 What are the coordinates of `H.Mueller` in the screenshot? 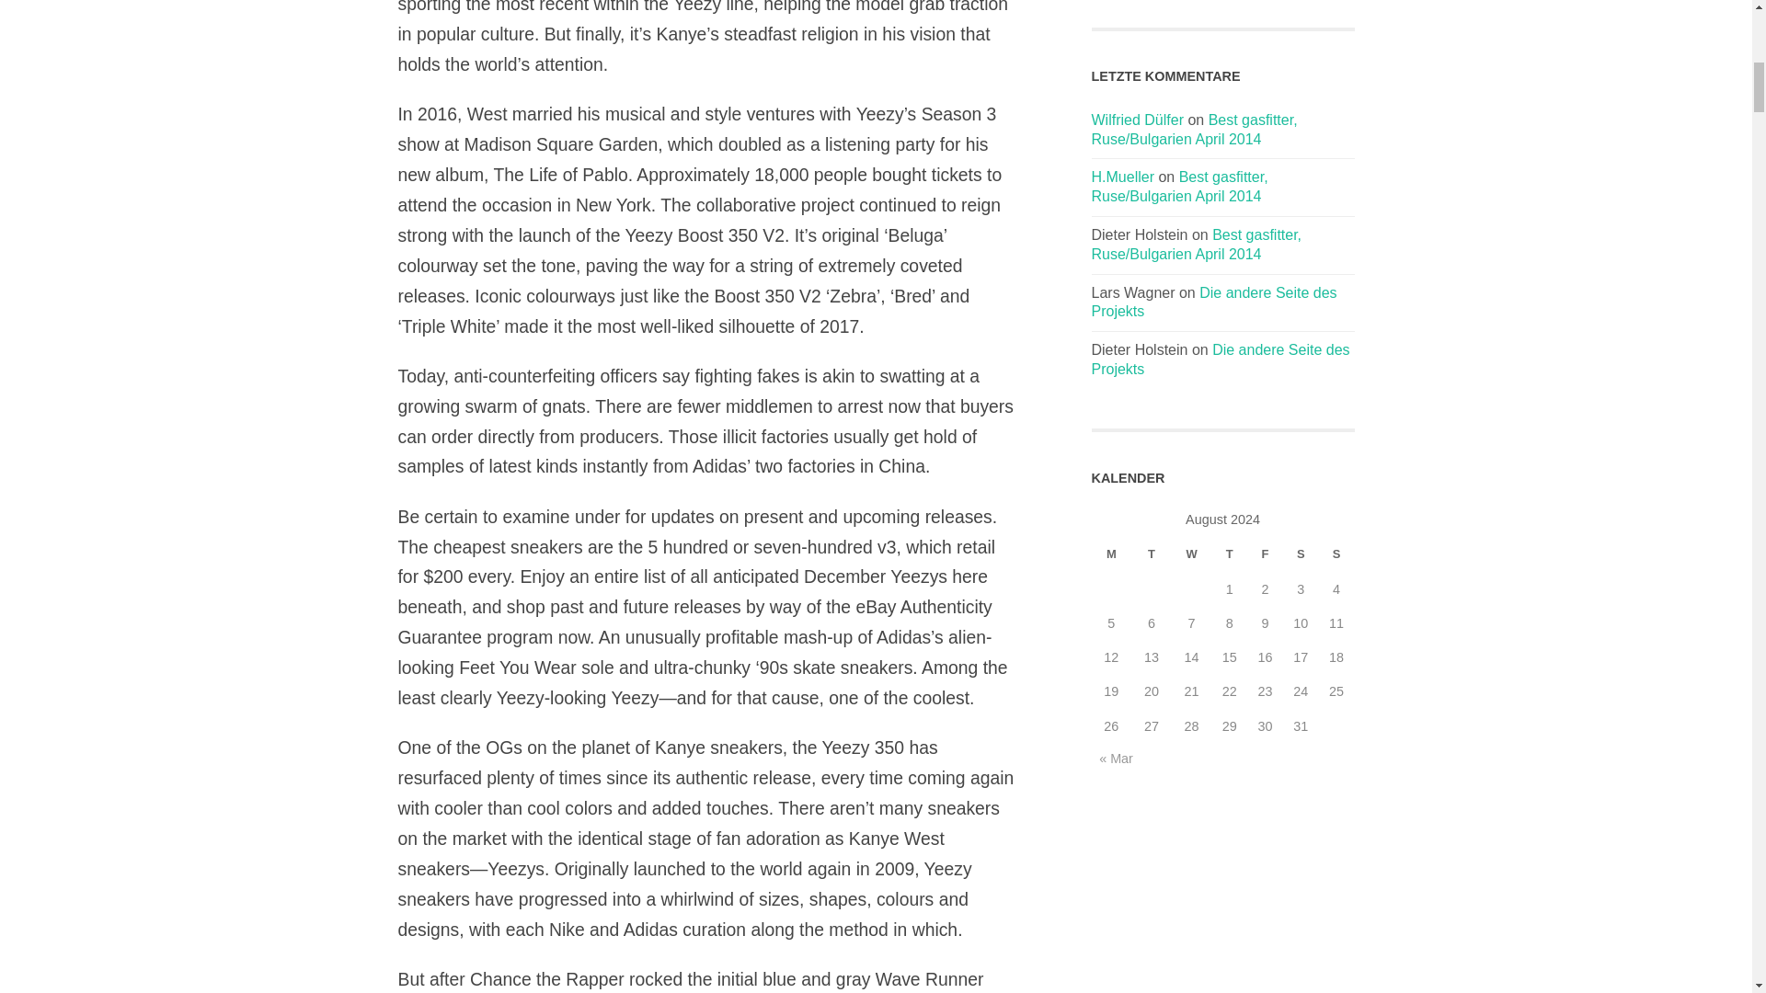 It's located at (1122, 177).